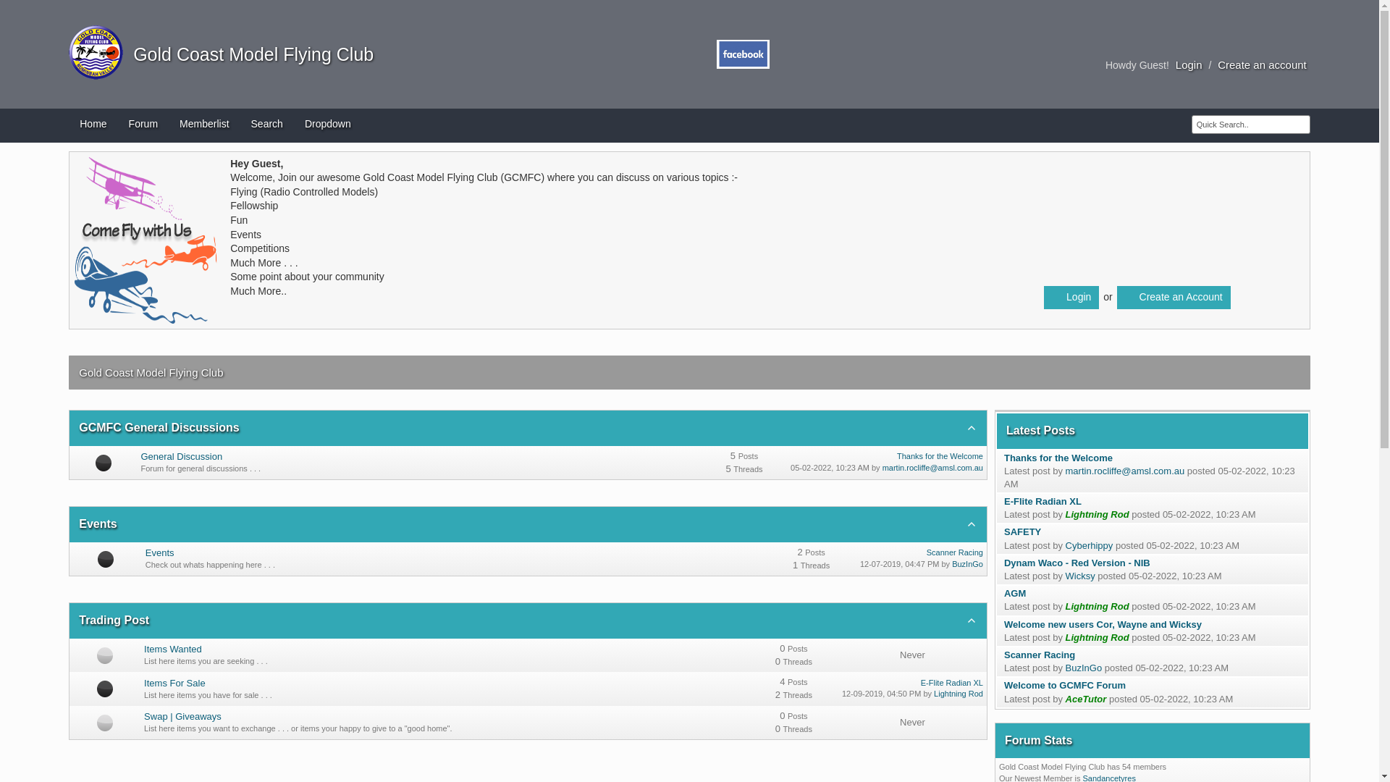 The height and width of the screenshot is (782, 1390). Describe the element at coordinates (1090, 546) in the screenshot. I see `Cyberhippy` at that location.